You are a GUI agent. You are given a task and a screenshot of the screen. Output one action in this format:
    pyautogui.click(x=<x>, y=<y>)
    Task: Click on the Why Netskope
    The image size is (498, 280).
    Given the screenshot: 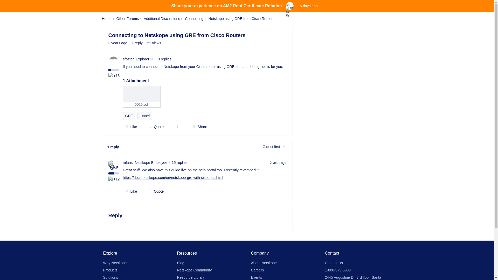 What is the action you would take?
    pyautogui.click(x=115, y=263)
    